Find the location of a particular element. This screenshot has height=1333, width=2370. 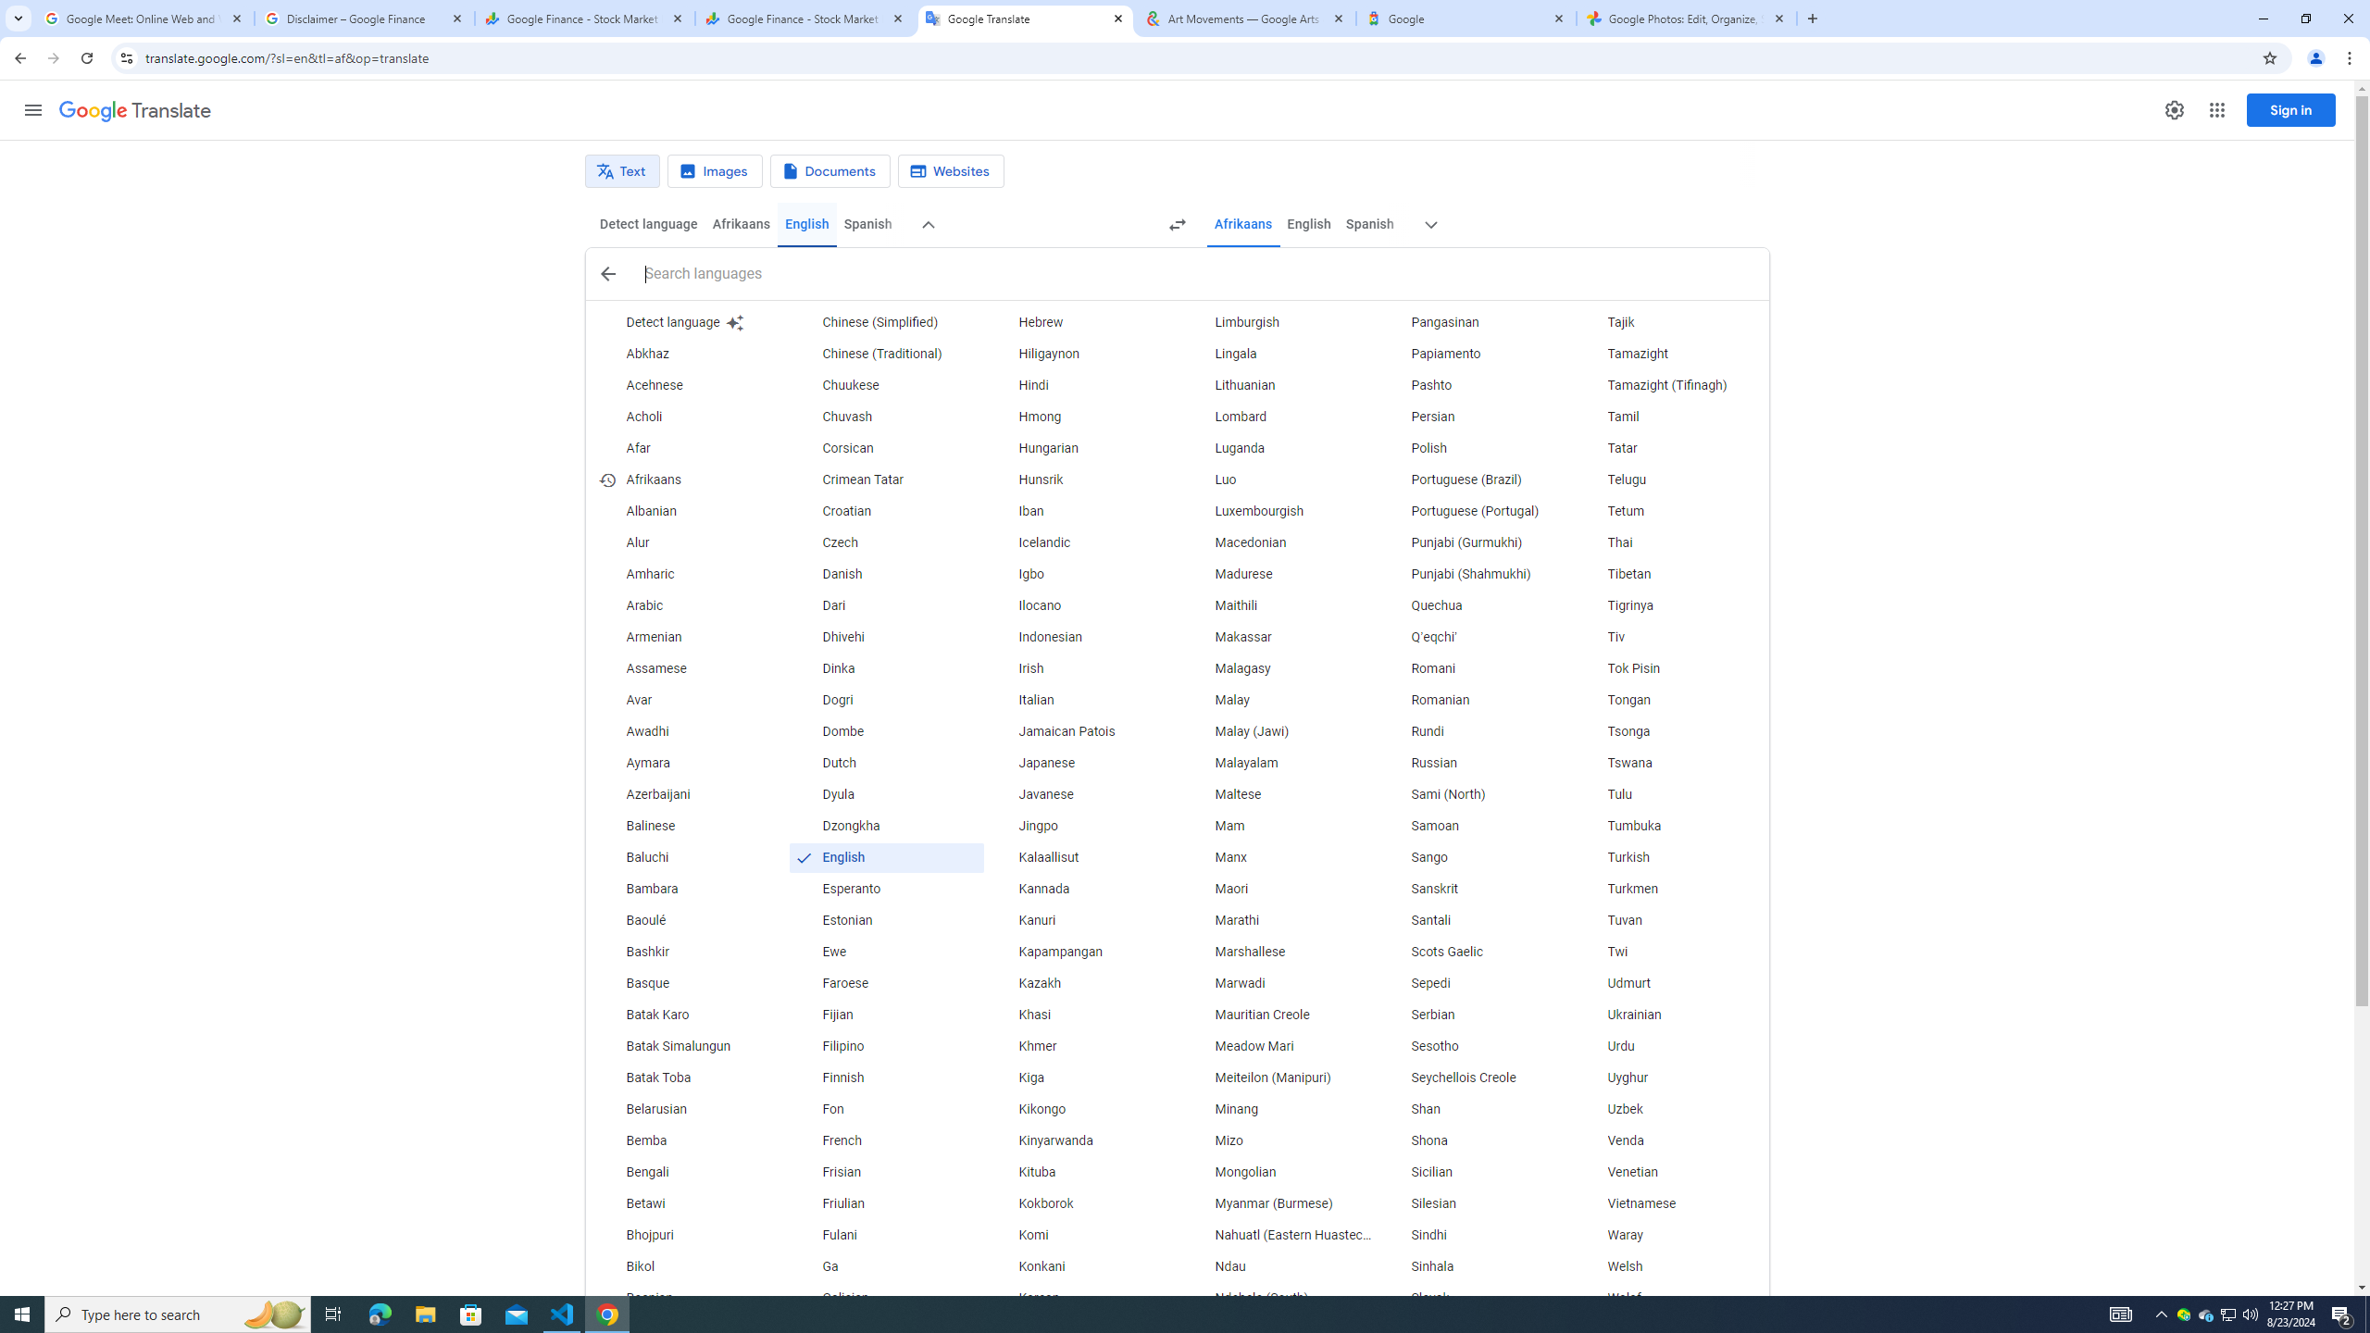

Marwadi is located at coordinates (1278, 983).